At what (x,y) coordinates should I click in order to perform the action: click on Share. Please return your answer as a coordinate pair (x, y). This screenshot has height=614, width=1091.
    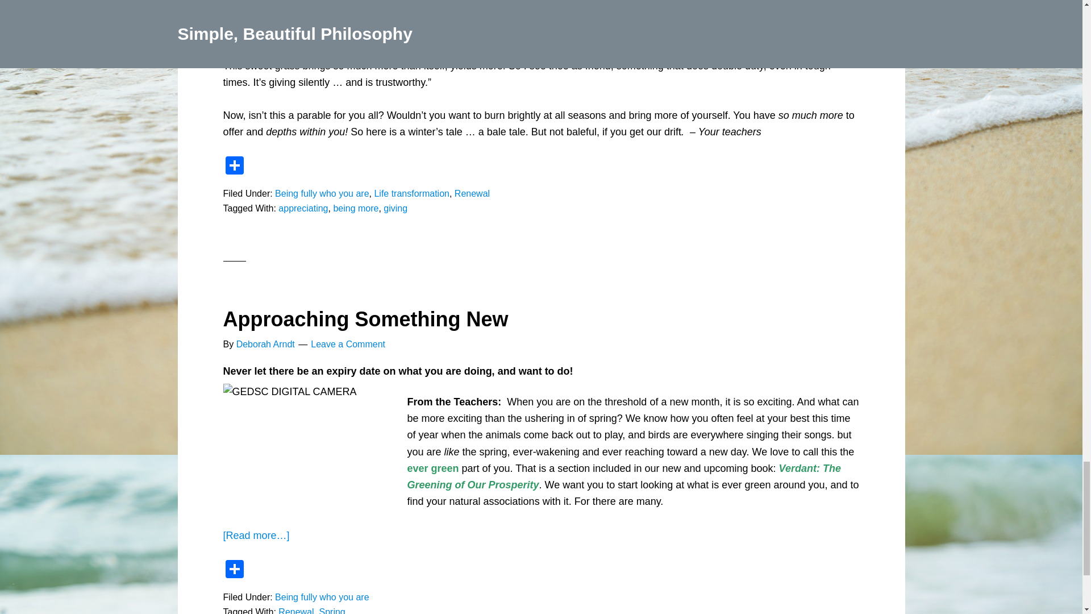
    Looking at the image, I should click on (234, 167).